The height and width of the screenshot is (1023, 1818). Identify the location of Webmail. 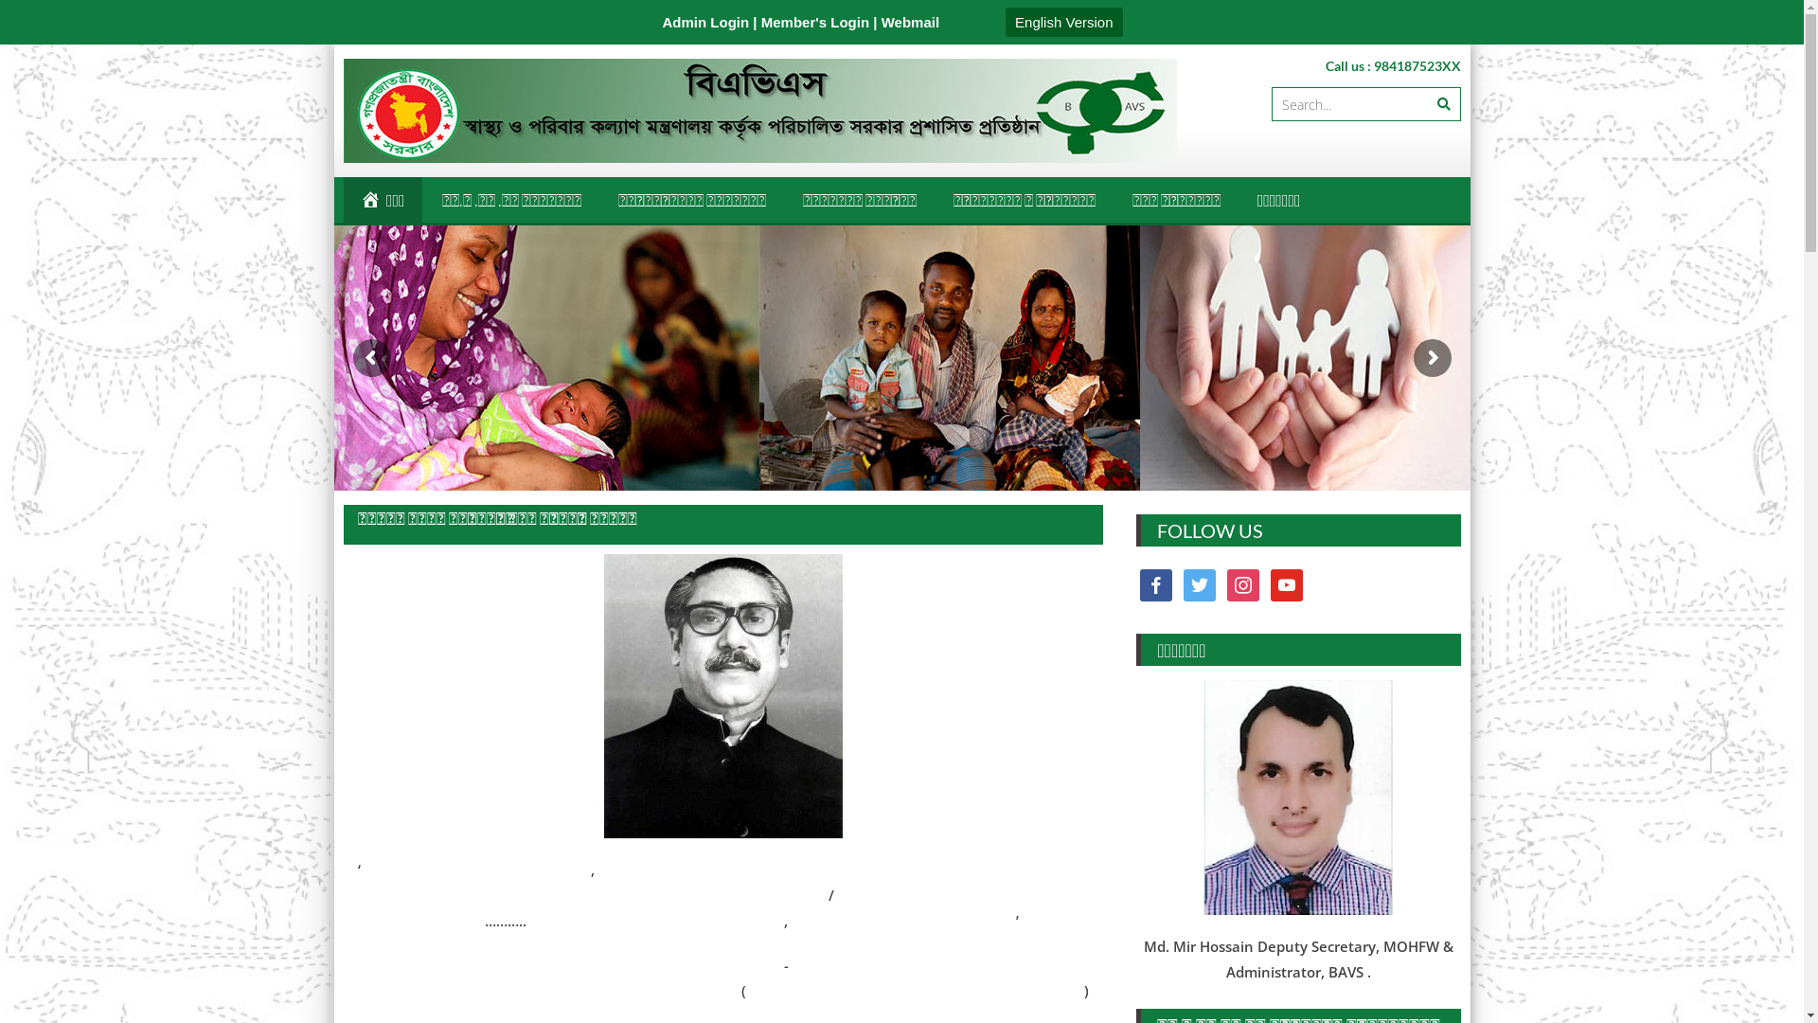
(908, 23).